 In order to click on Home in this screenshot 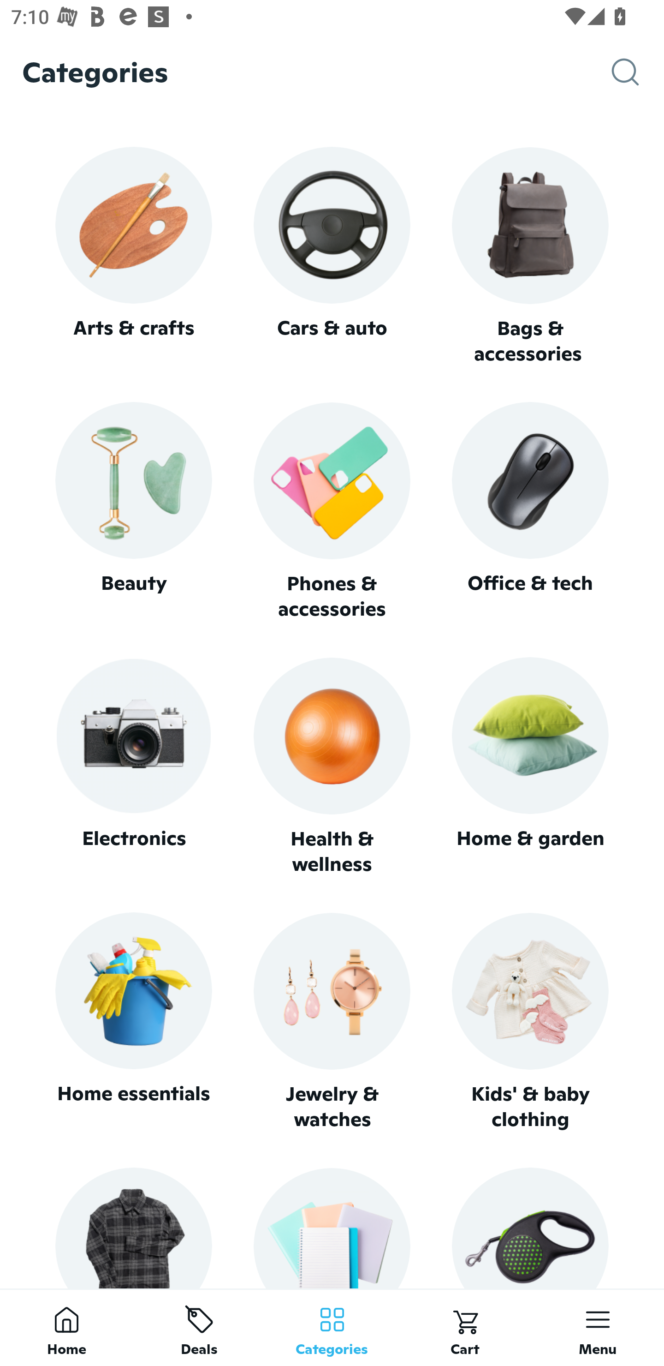, I will do `click(66, 1327)`.